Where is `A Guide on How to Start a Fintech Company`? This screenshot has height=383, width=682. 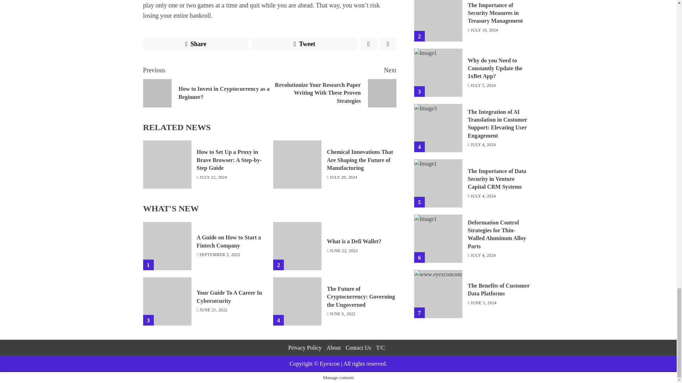
A Guide on How to Start a Fintech Company is located at coordinates (206, 86).